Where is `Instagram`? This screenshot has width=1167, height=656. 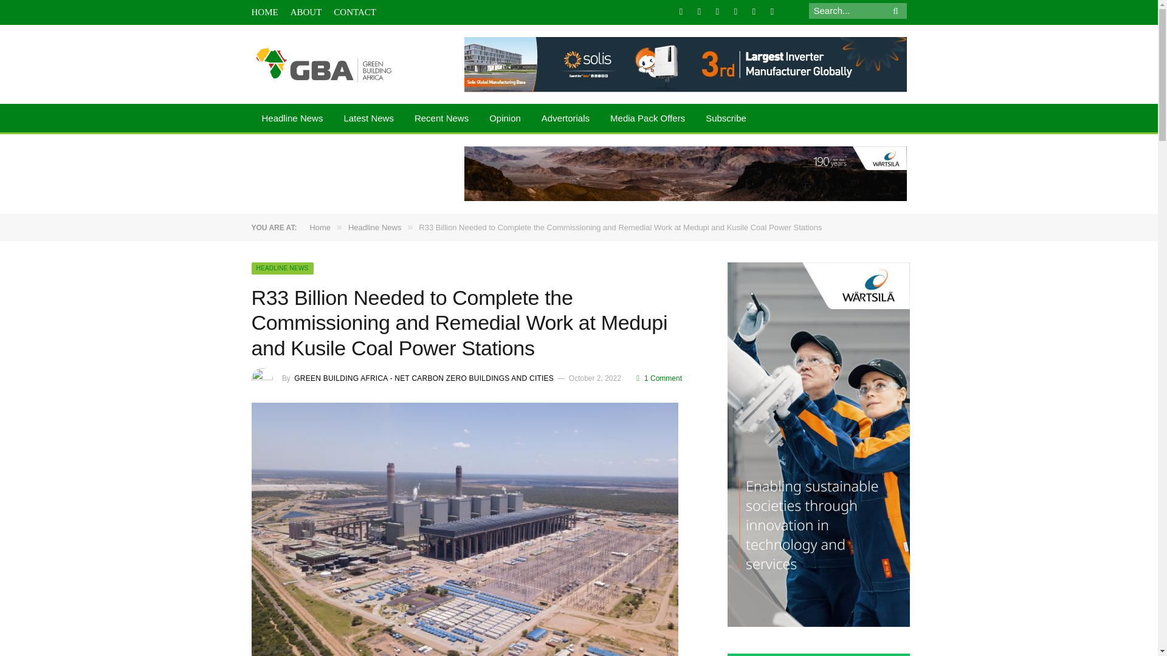 Instagram is located at coordinates (735, 11).